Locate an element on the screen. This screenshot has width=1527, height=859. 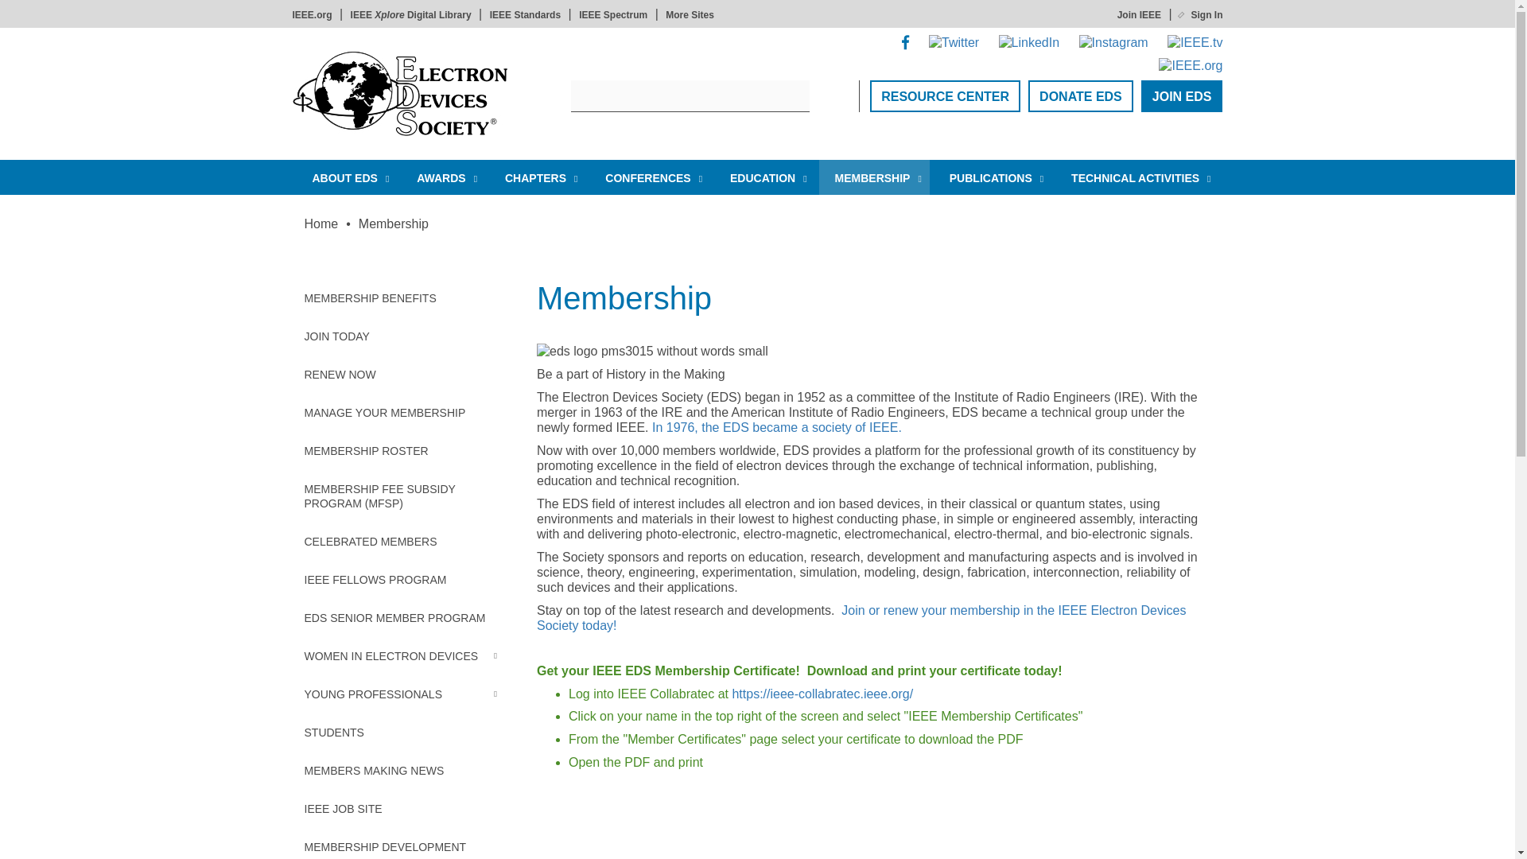
Visit IEEE EDS on Twitter is located at coordinates (953, 41).